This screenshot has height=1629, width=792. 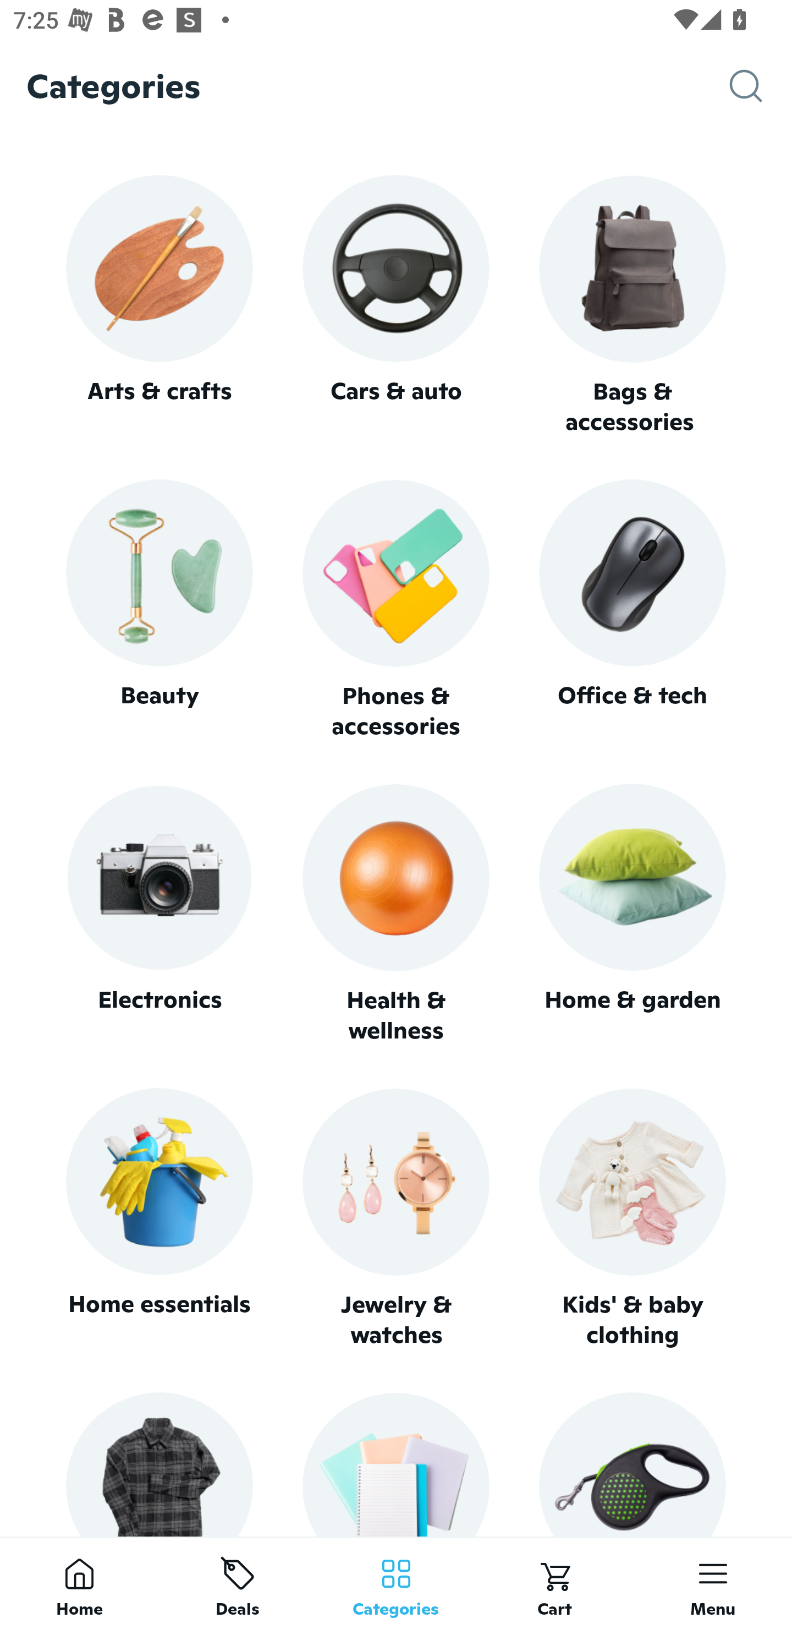 What do you see at coordinates (159, 610) in the screenshot?
I see `Beauty` at bounding box center [159, 610].